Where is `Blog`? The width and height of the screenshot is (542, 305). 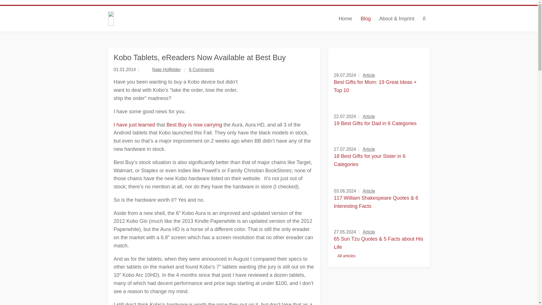
Blog is located at coordinates (365, 19).